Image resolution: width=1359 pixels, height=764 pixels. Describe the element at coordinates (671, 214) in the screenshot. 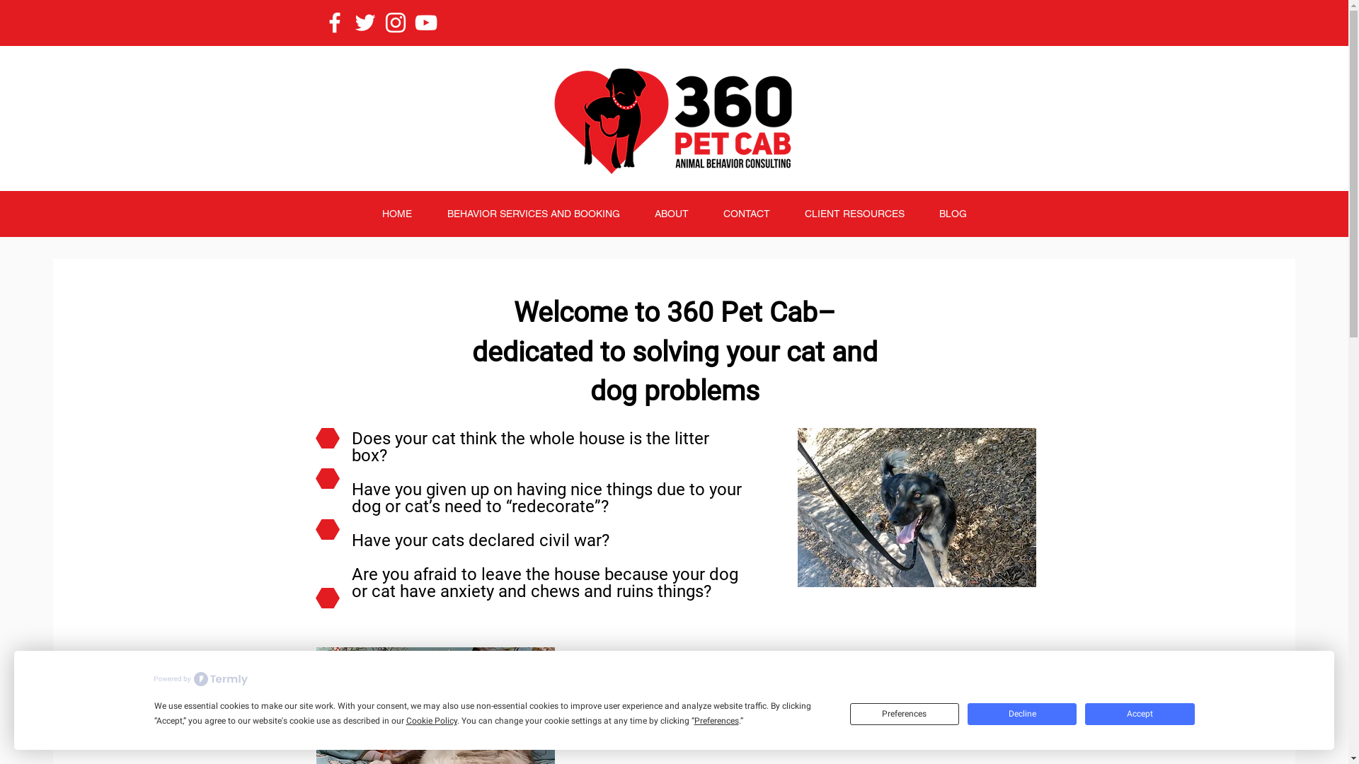

I see `ABOUT` at that location.